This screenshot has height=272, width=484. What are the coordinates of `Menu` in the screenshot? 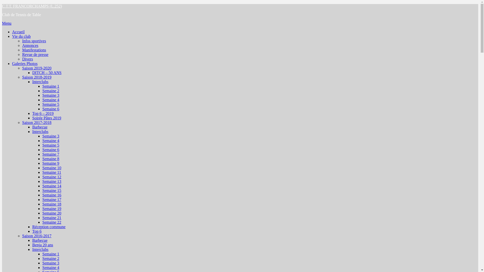 It's located at (7, 23).